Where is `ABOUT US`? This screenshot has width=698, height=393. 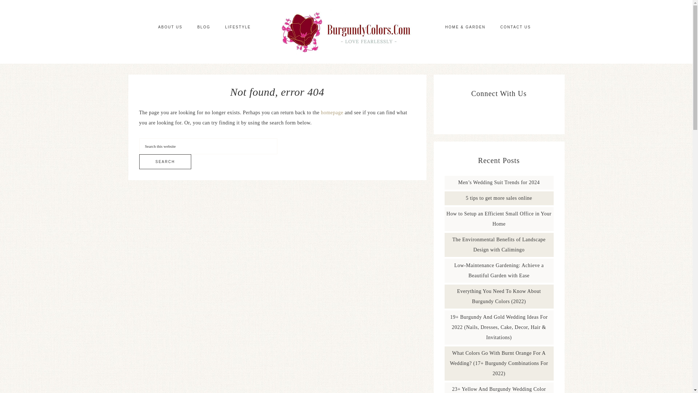 ABOUT US is located at coordinates (170, 27).